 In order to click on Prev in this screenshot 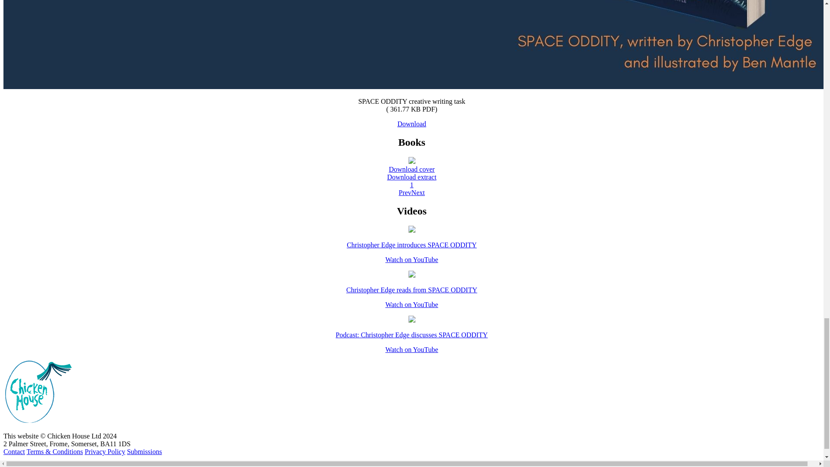, I will do `click(405, 192)`.